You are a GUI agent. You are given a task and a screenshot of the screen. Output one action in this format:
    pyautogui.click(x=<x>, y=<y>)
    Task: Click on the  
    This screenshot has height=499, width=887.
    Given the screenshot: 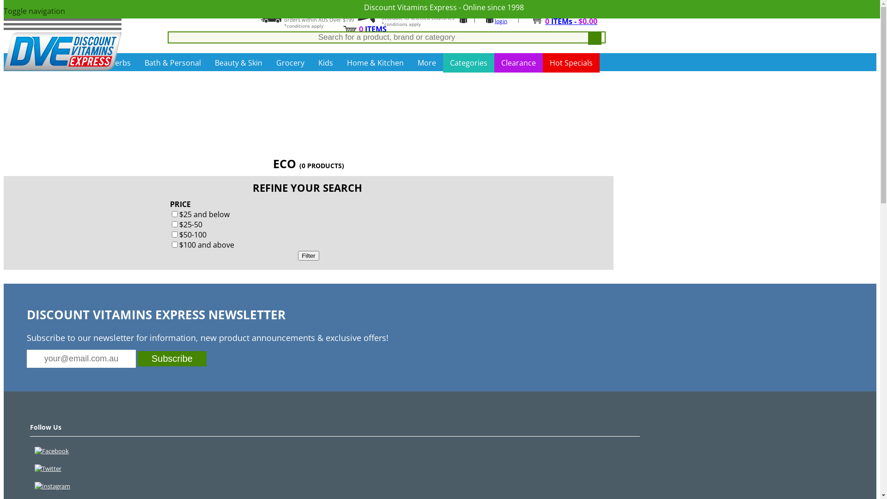 What is the action you would take?
    pyautogui.click(x=595, y=38)
    